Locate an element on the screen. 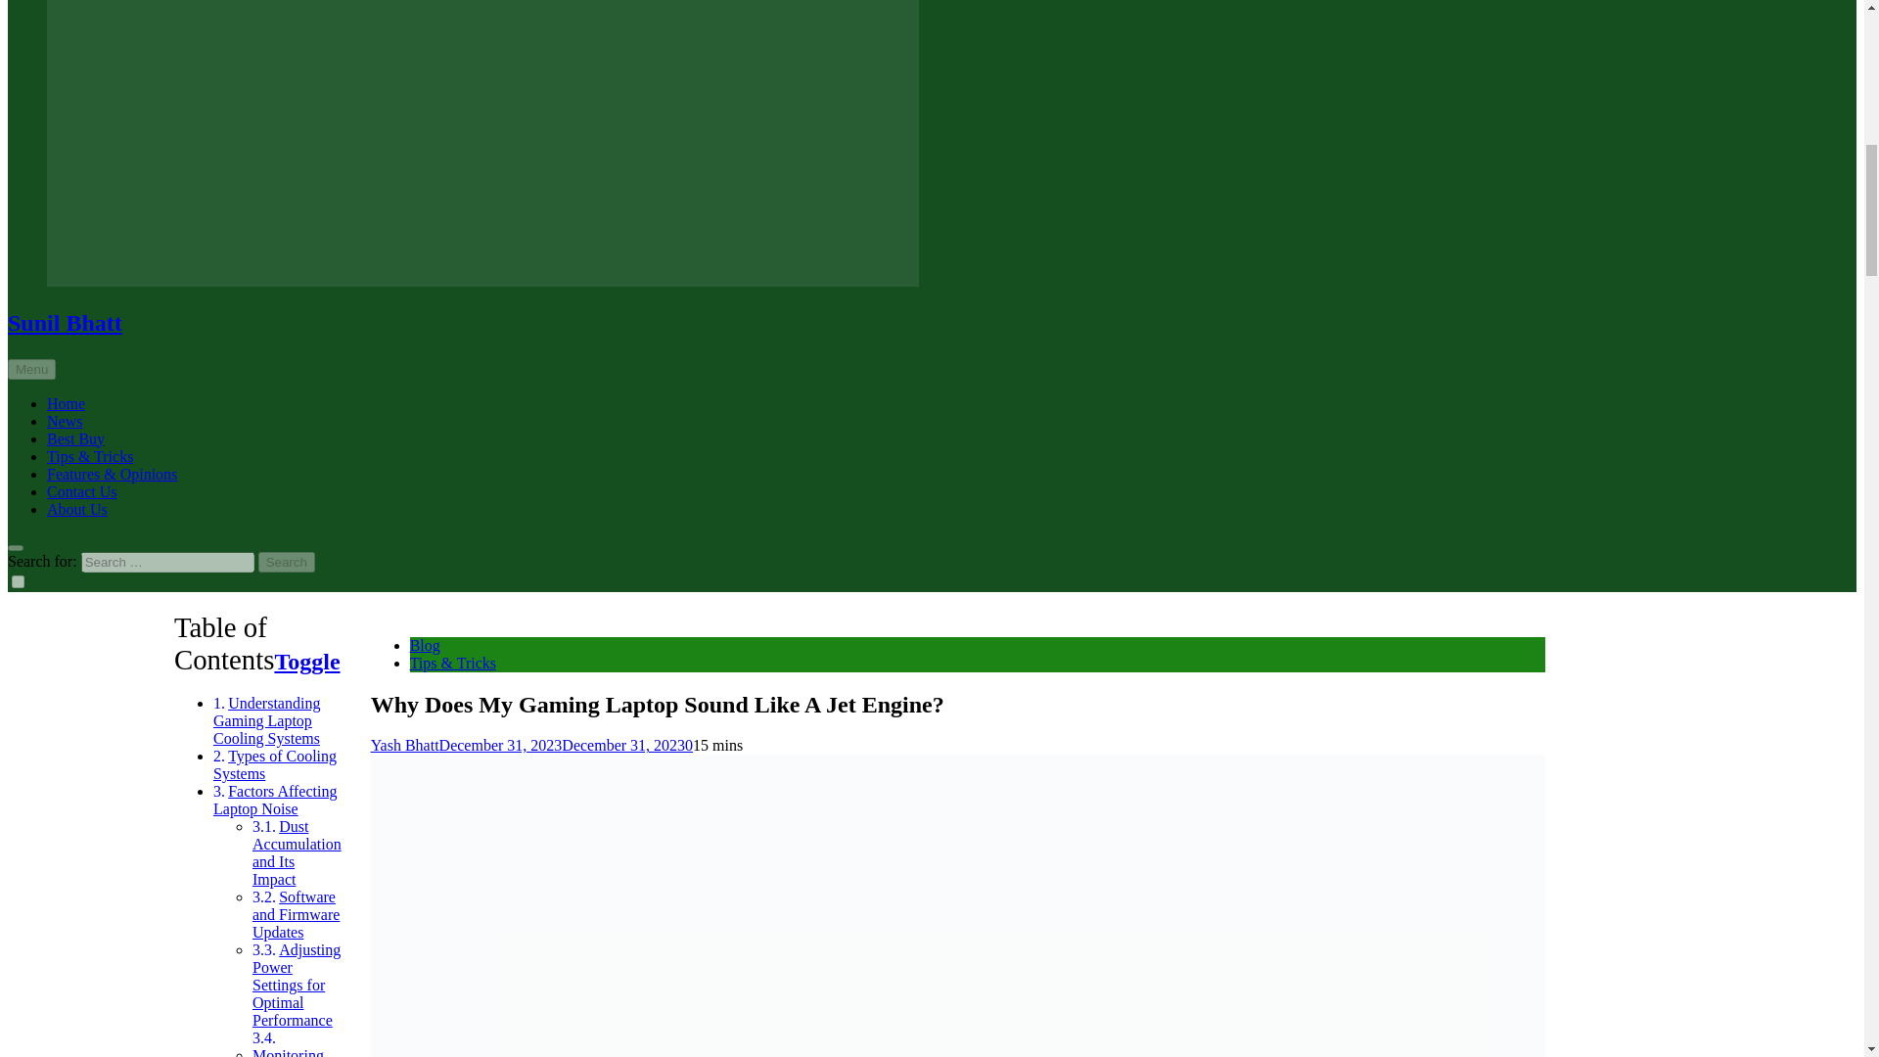 The image size is (1879, 1057). Factors Affecting Laptop Noise is located at coordinates (82, 491).